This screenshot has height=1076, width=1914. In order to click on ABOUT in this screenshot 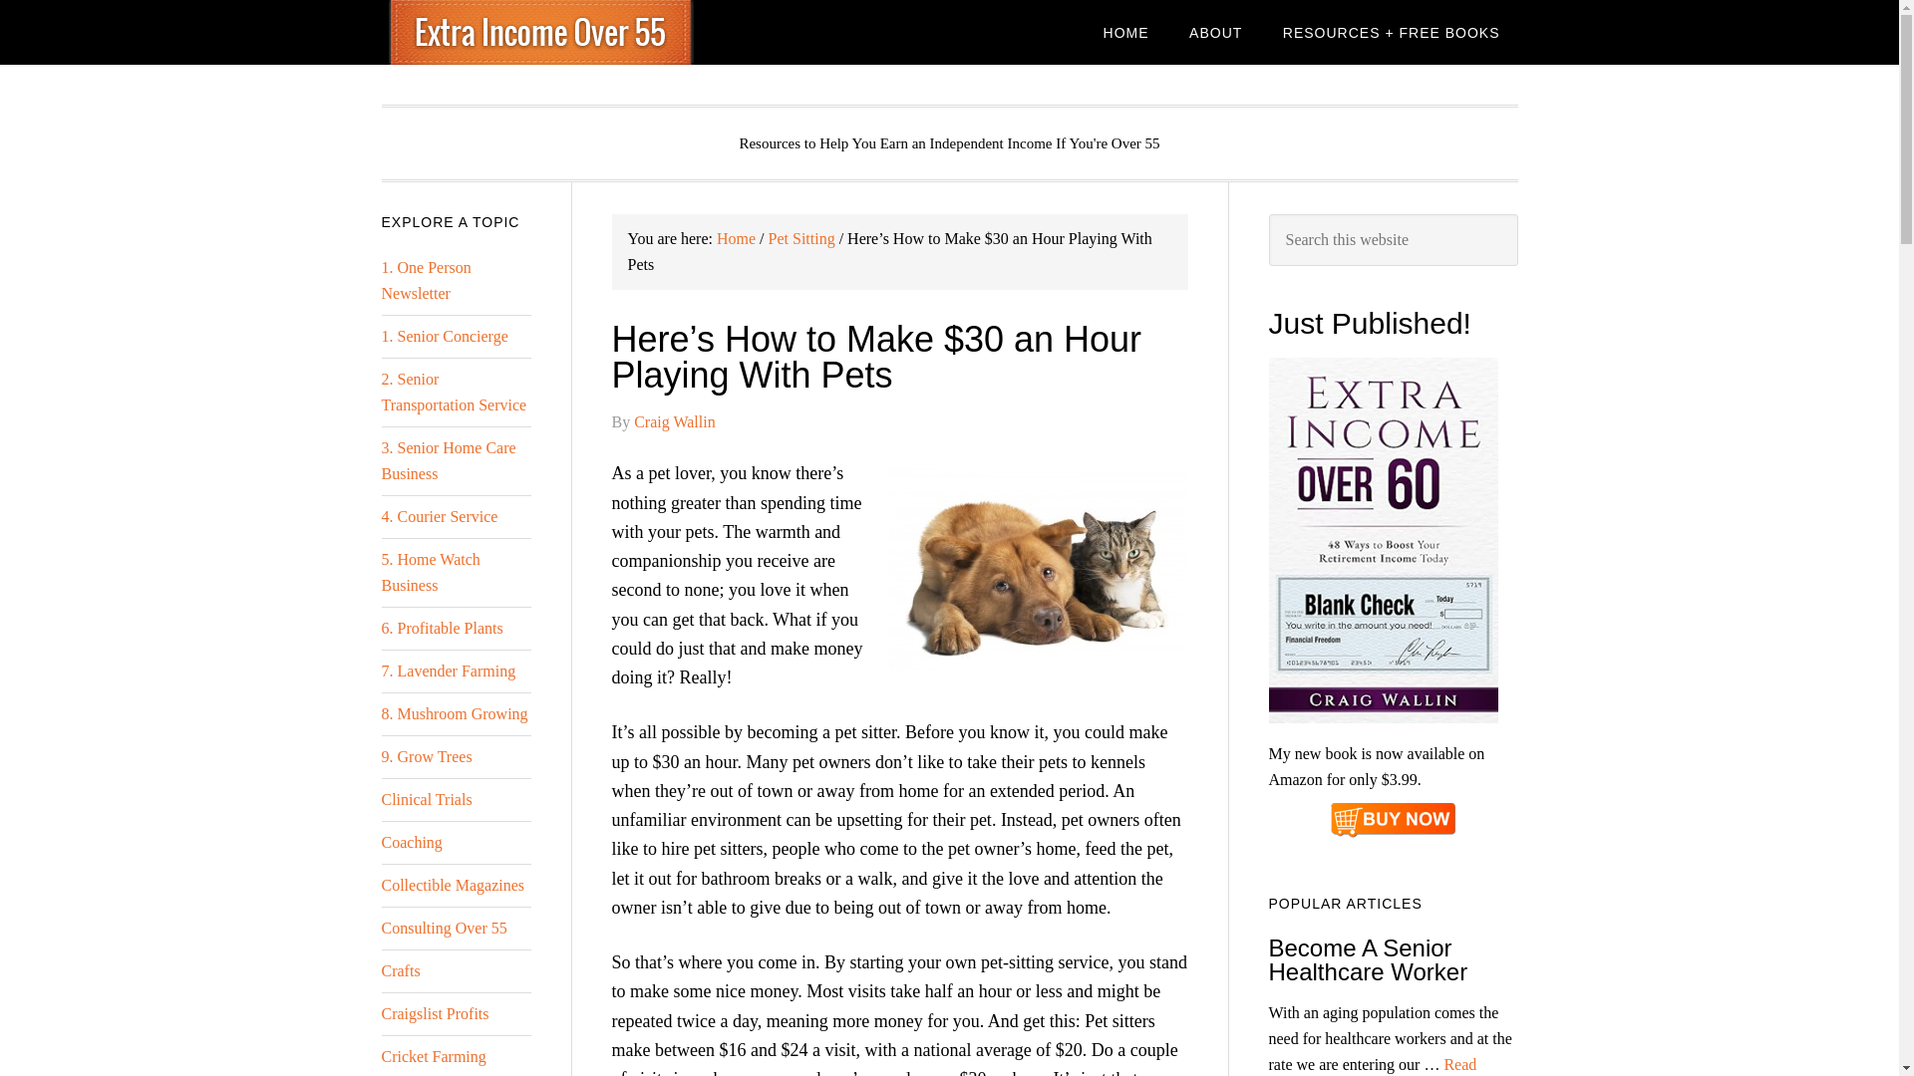, I will do `click(1215, 32)`.